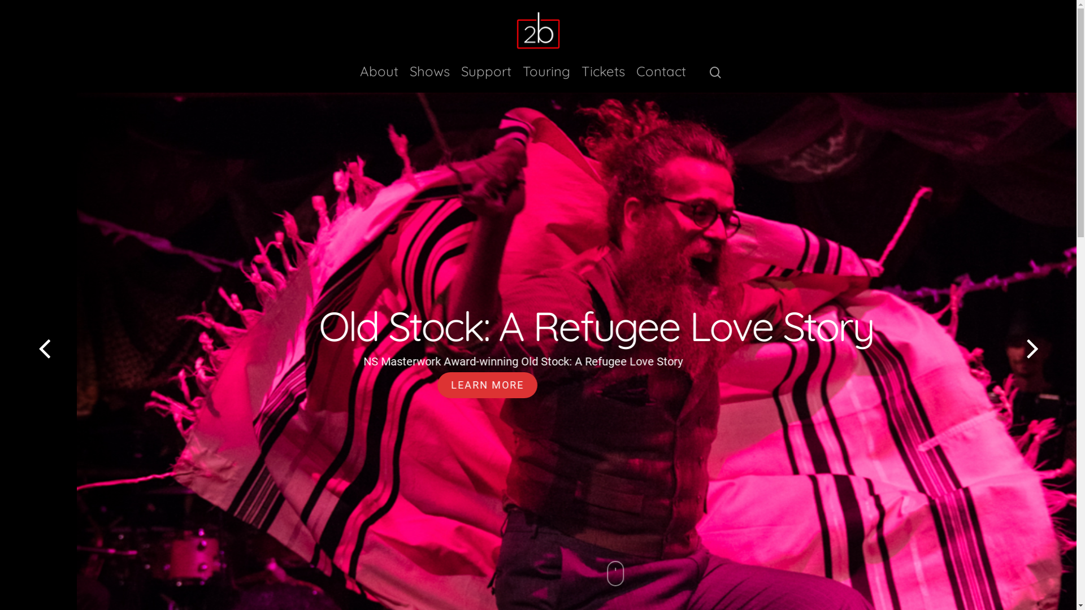 The image size is (1085, 610). What do you see at coordinates (604, 77) in the screenshot?
I see `Tickets` at bounding box center [604, 77].